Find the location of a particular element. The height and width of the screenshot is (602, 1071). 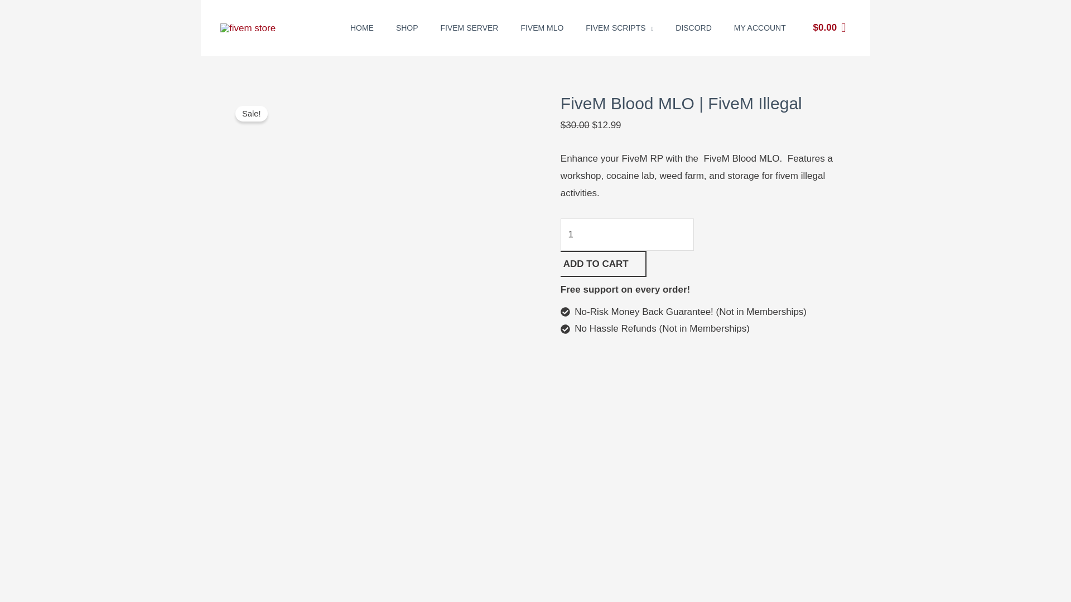

ADD TO CART is located at coordinates (604, 264).